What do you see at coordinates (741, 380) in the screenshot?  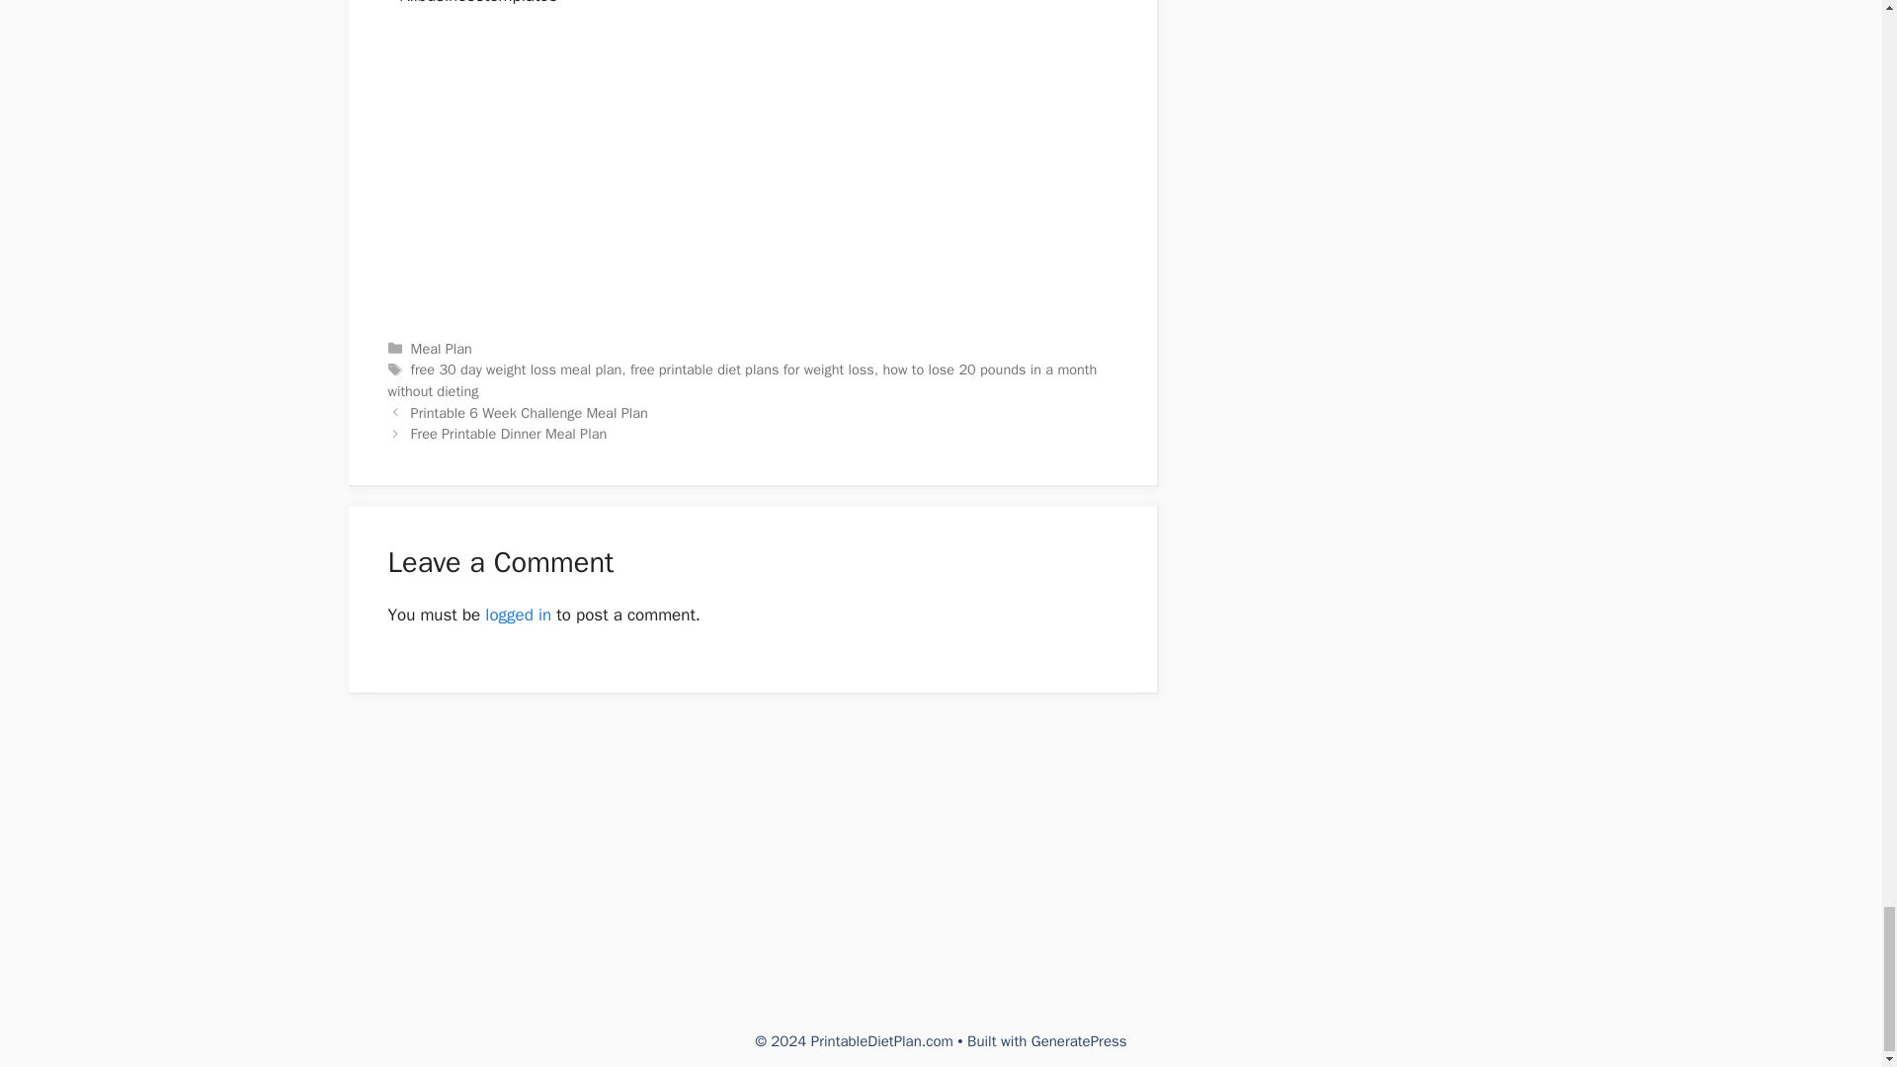 I see `how to lose 20 pounds in a month without dieting` at bounding box center [741, 380].